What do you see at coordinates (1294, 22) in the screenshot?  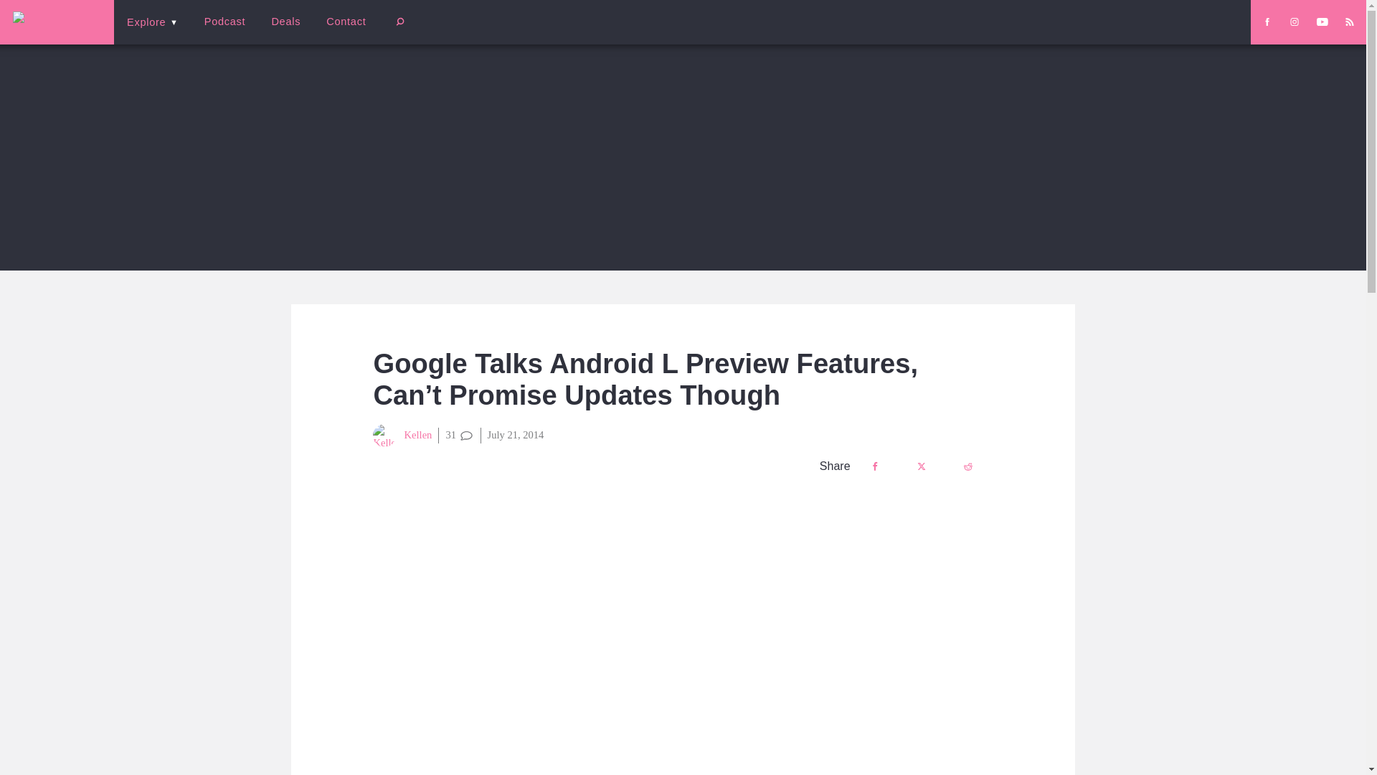 I see `Droid Life on Instagram` at bounding box center [1294, 22].